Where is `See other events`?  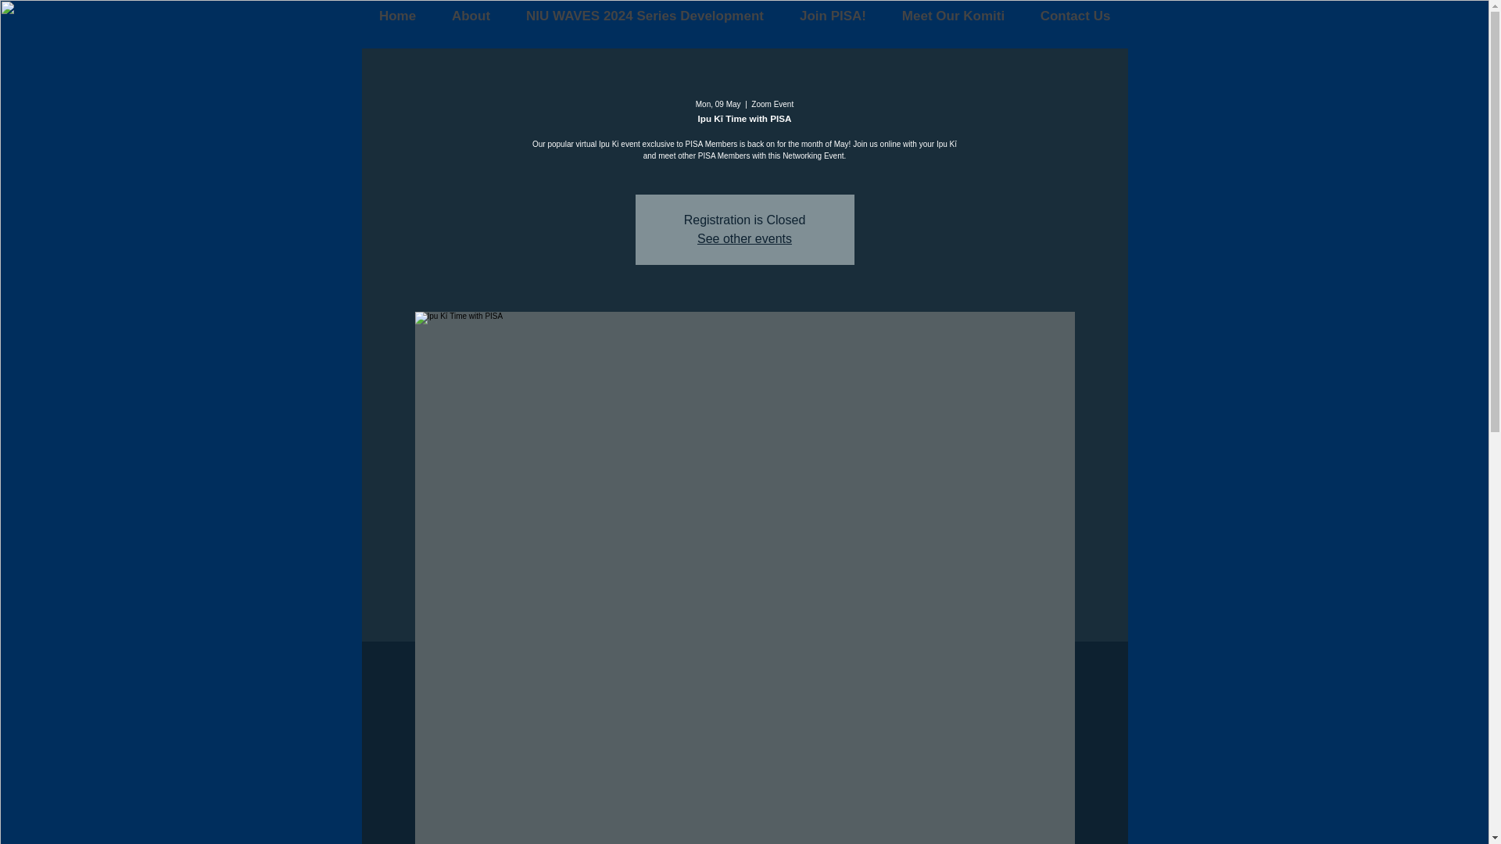
See other events is located at coordinates (744, 239).